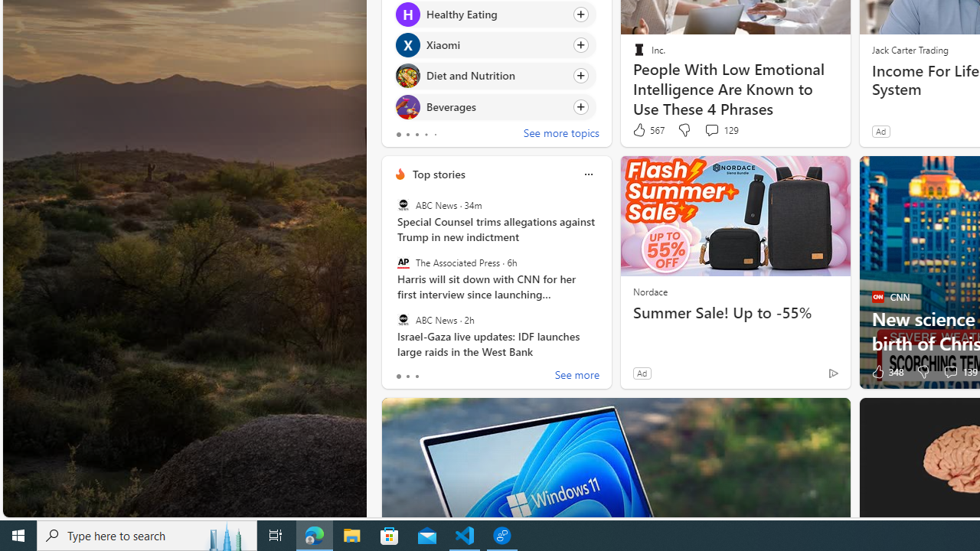 The height and width of the screenshot is (551, 980). What do you see at coordinates (407, 107) in the screenshot?
I see `Beverages` at bounding box center [407, 107].